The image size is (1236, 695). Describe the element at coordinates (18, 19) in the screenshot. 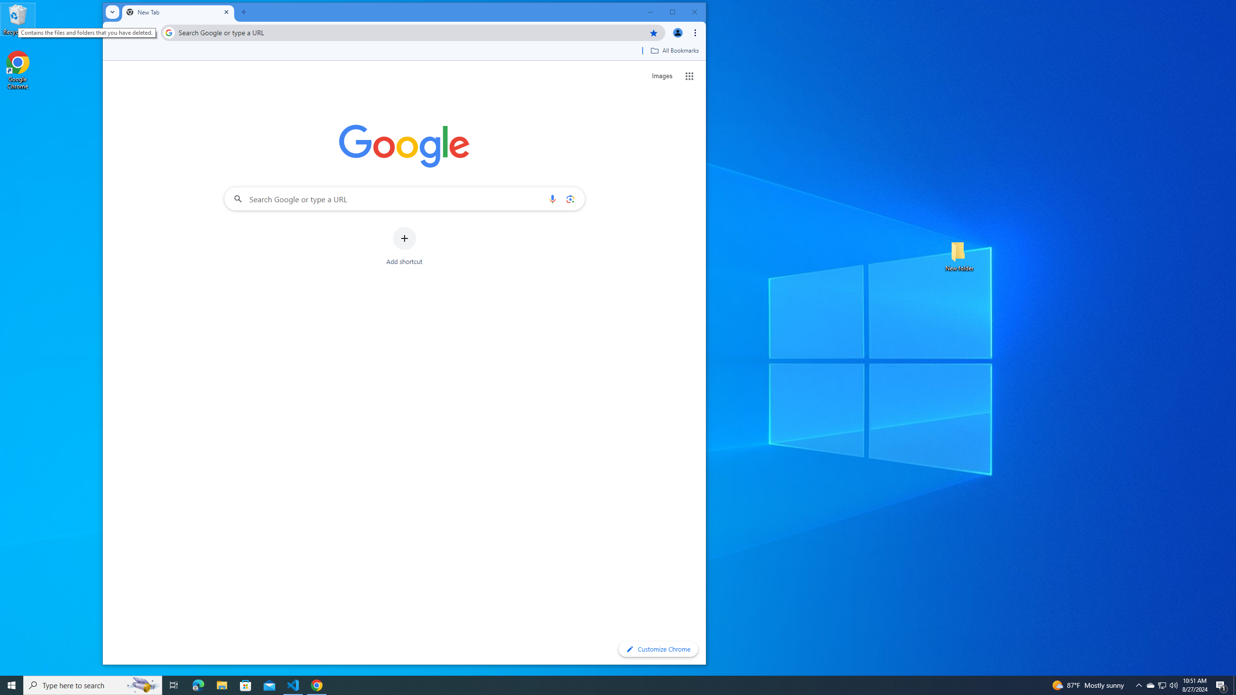

I see `Recycle Bin` at that location.